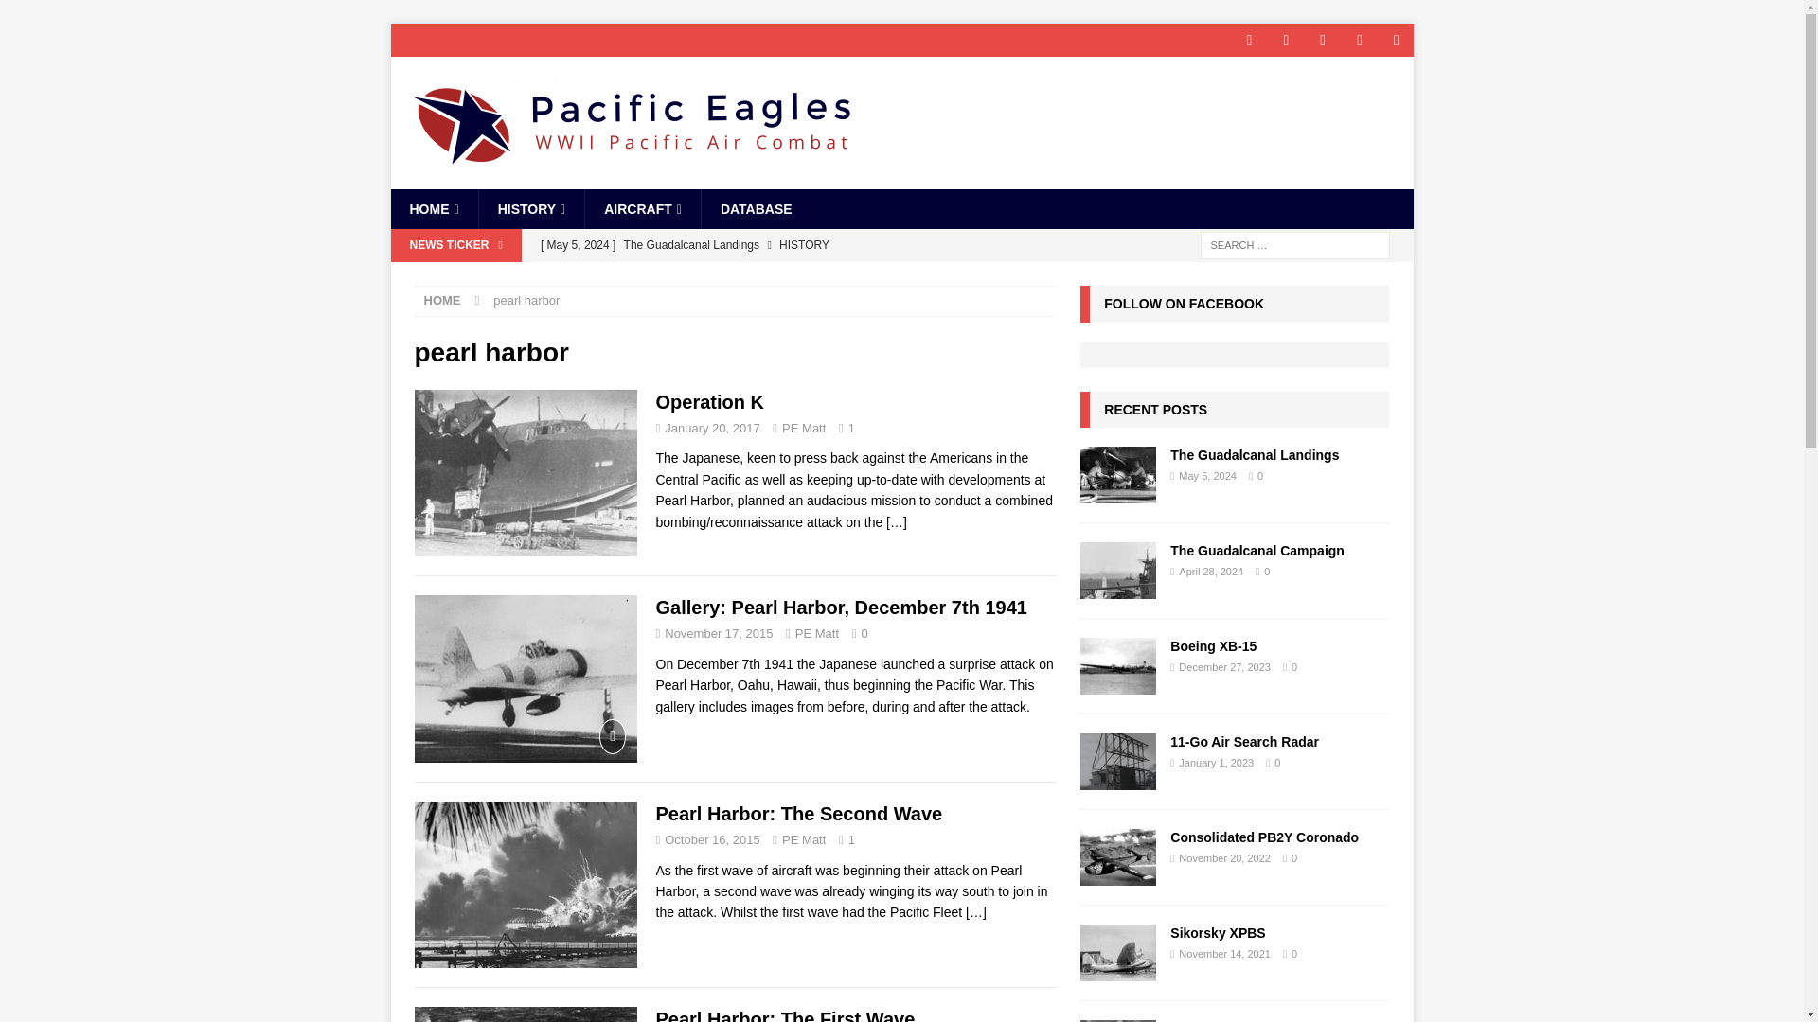 This screenshot has height=1022, width=1818. I want to click on The Guadalcanal Campaign, so click(1117, 570).